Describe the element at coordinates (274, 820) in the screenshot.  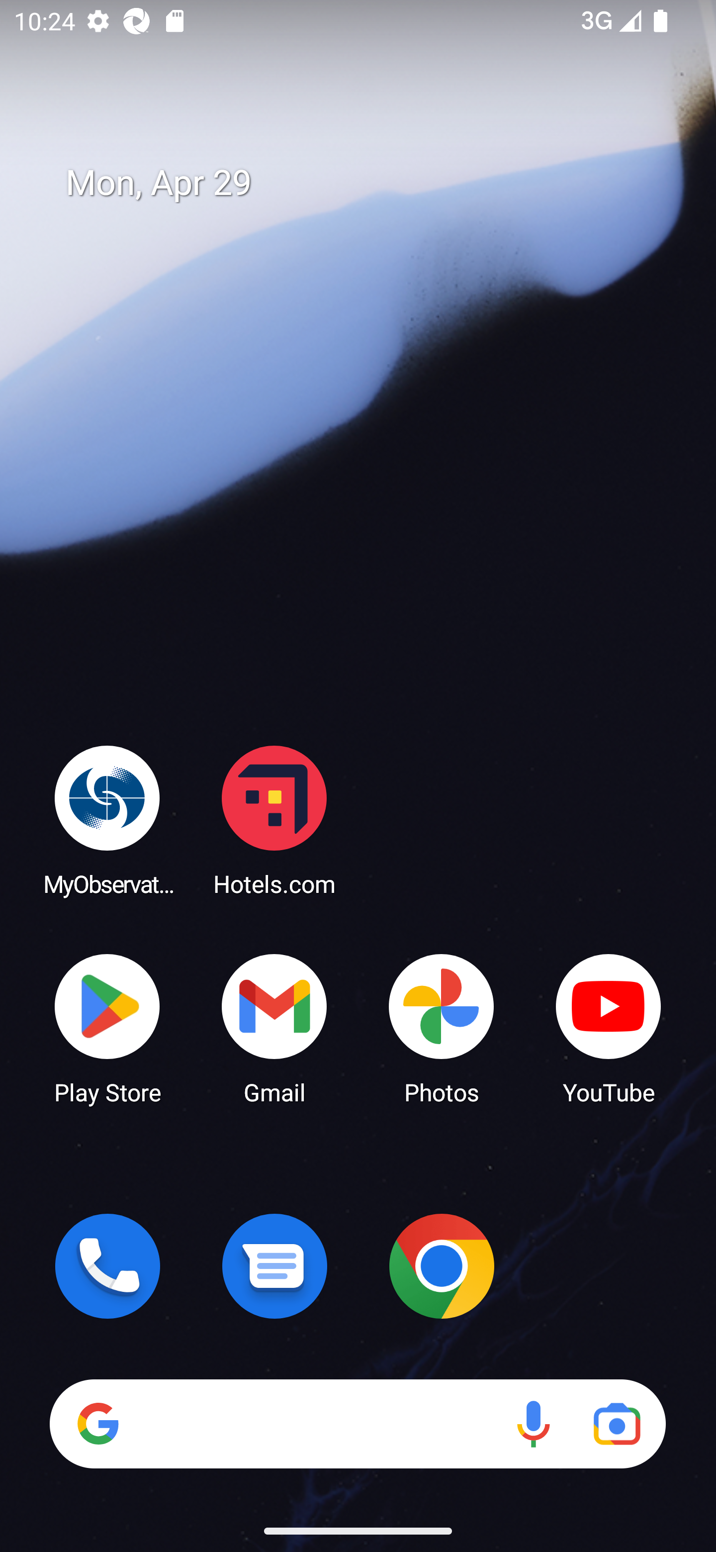
I see `Hotels.com` at that location.